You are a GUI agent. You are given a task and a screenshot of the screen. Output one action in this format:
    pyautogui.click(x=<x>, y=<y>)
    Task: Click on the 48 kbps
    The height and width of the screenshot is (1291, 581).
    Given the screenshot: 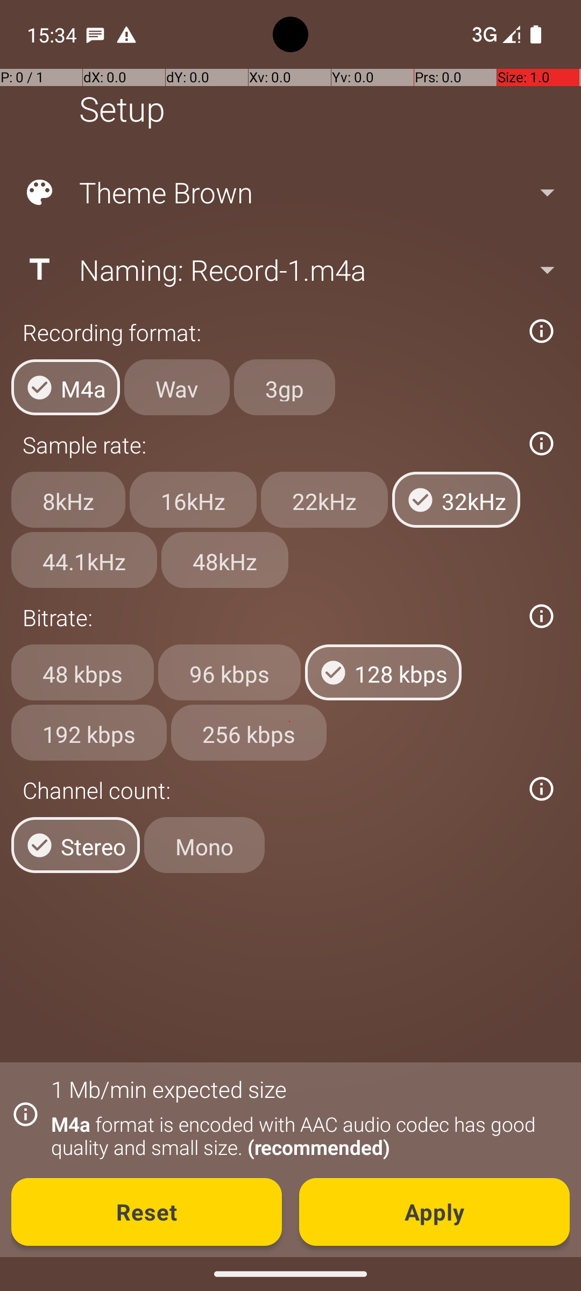 What is the action you would take?
    pyautogui.click(x=83, y=672)
    